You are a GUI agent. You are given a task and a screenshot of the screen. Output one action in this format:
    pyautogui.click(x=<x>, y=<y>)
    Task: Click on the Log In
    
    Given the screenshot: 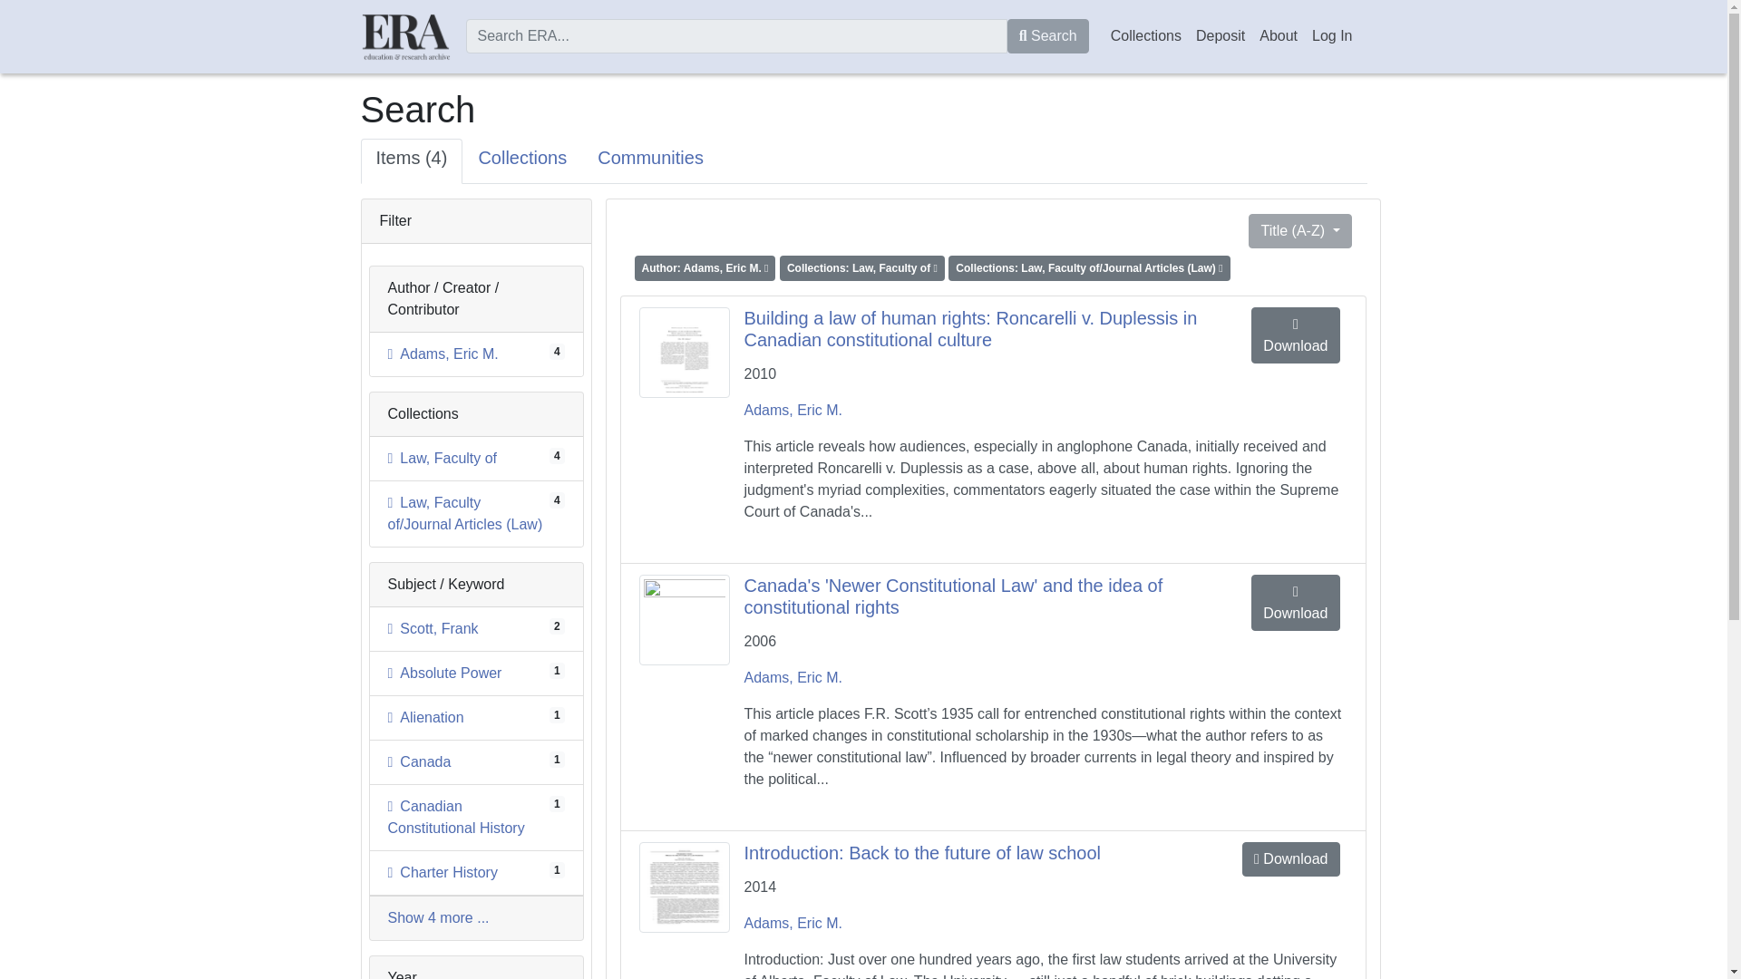 What is the action you would take?
    pyautogui.click(x=1331, y=36)
    